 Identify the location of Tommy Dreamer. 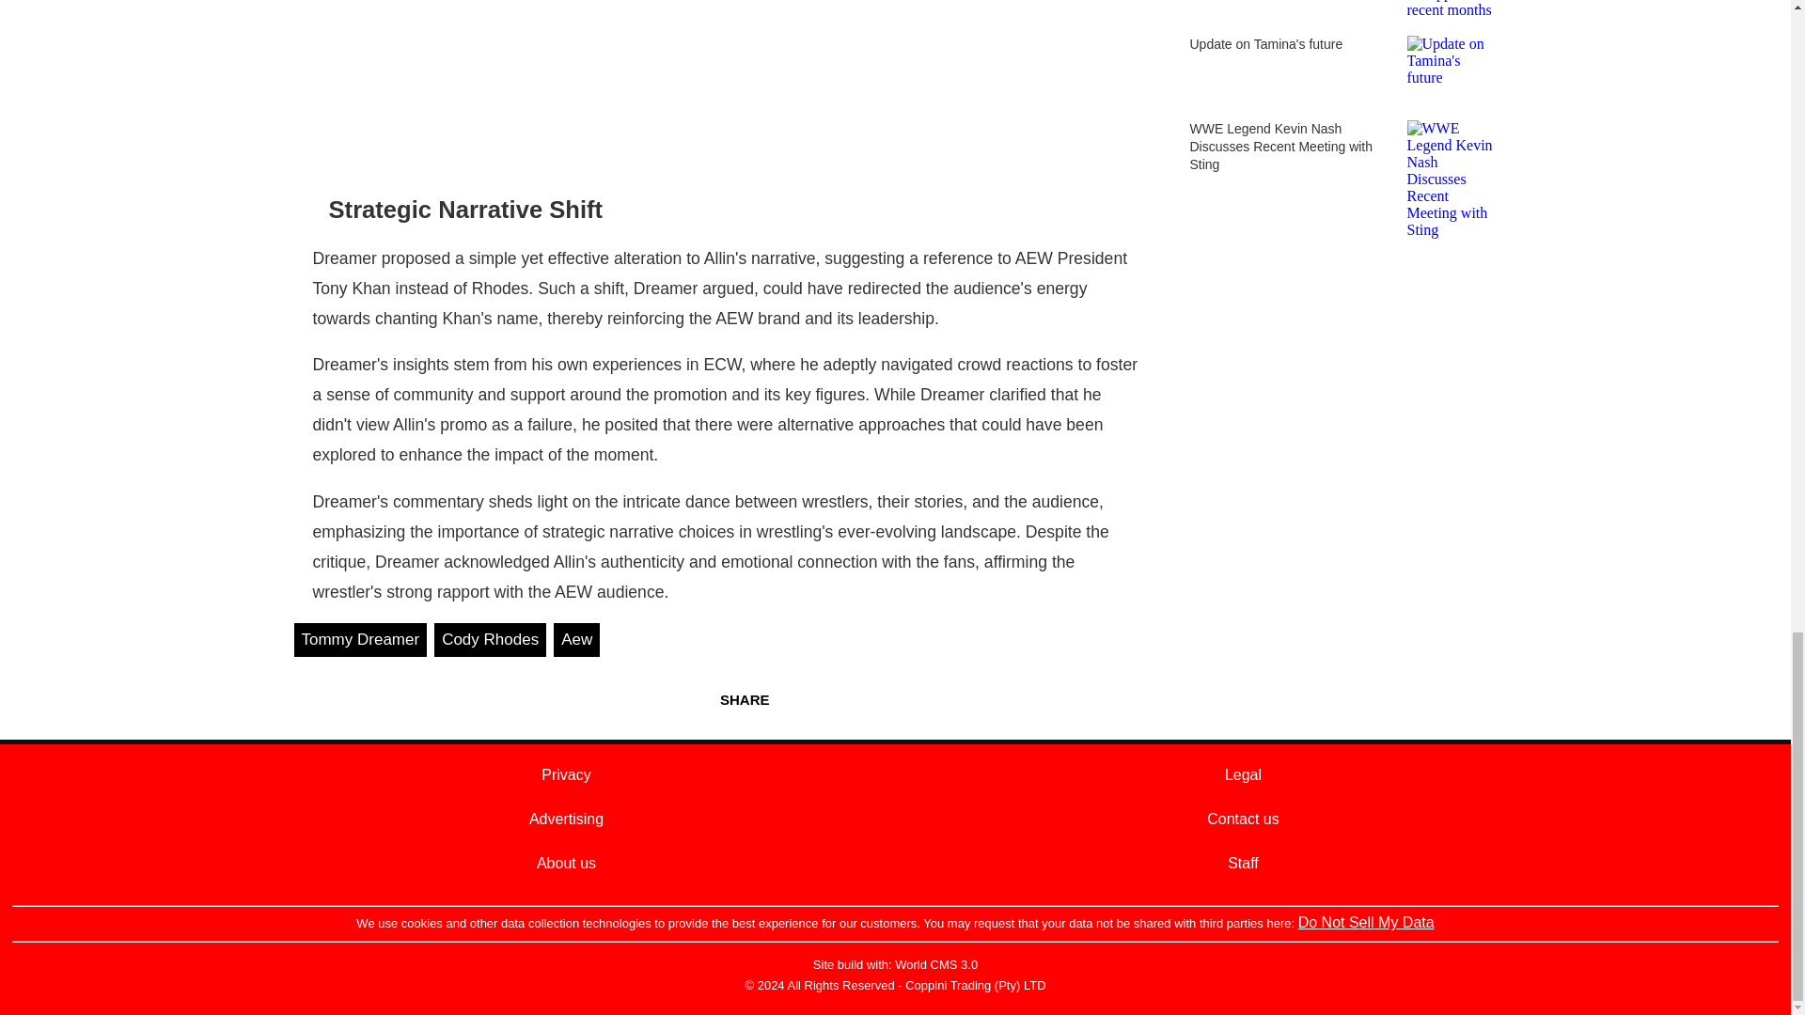
(359, 639).